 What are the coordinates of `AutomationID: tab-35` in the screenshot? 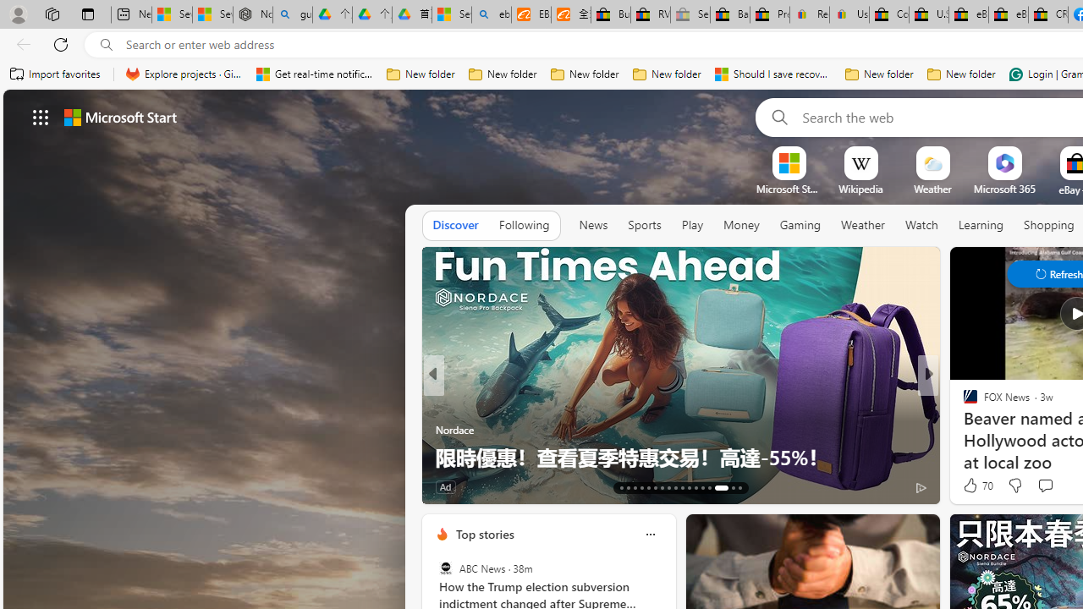 It's located at (739, 487).